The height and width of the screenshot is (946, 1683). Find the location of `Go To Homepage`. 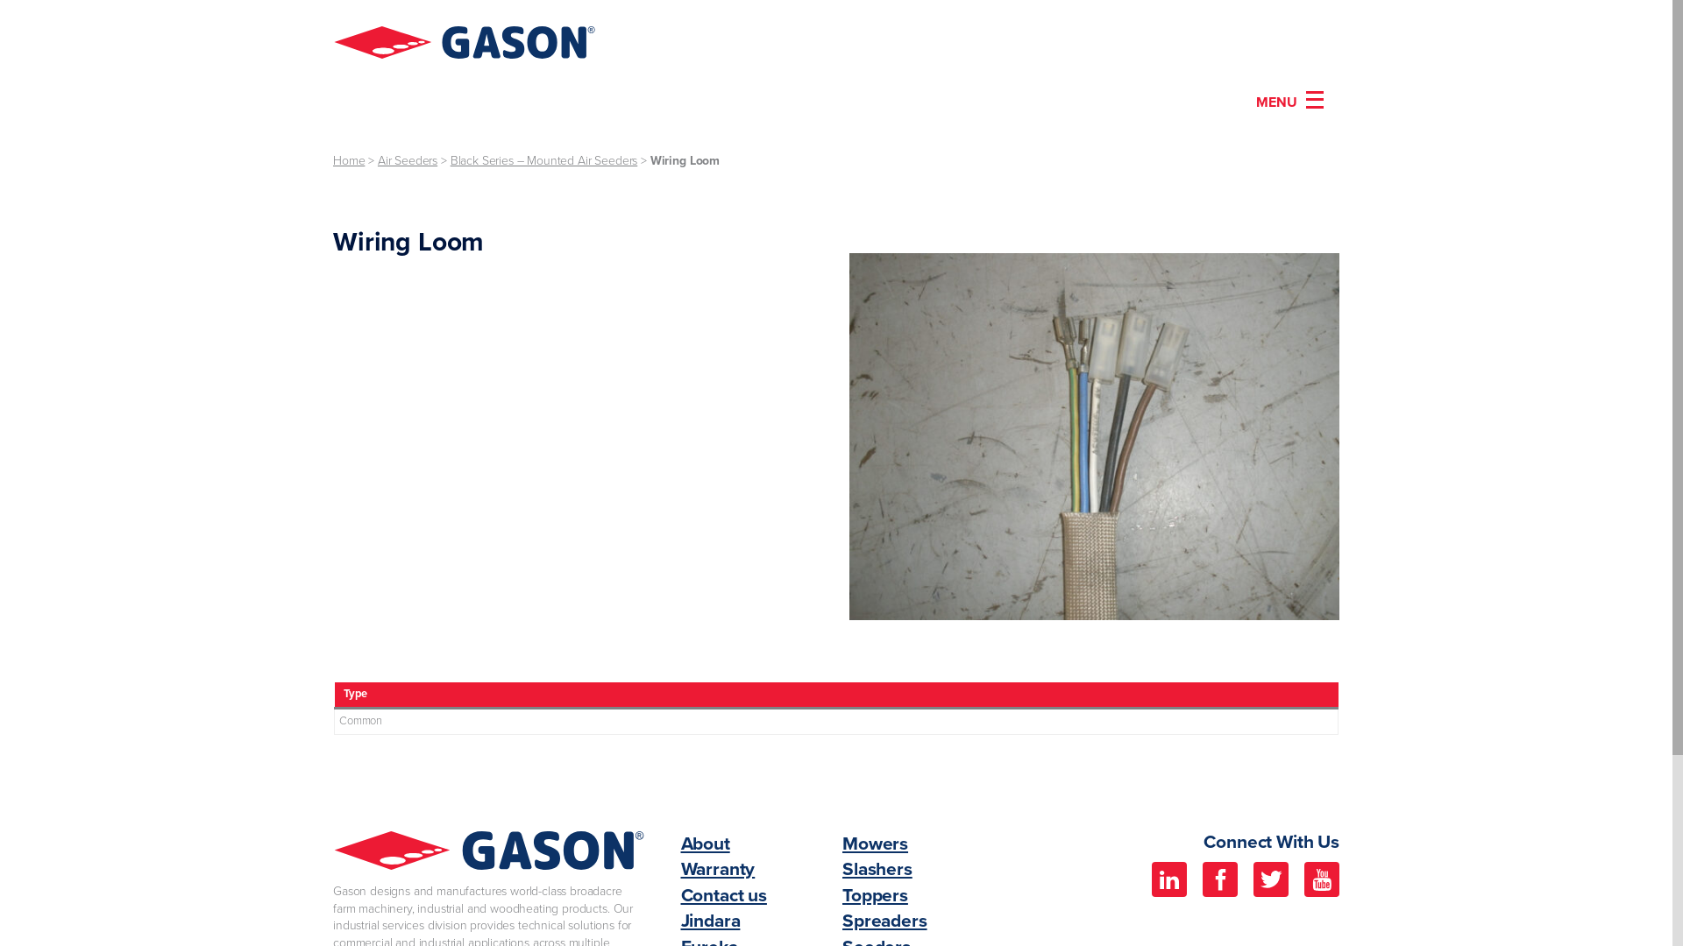

Go To Homepage is located at coordinates (465, 46).